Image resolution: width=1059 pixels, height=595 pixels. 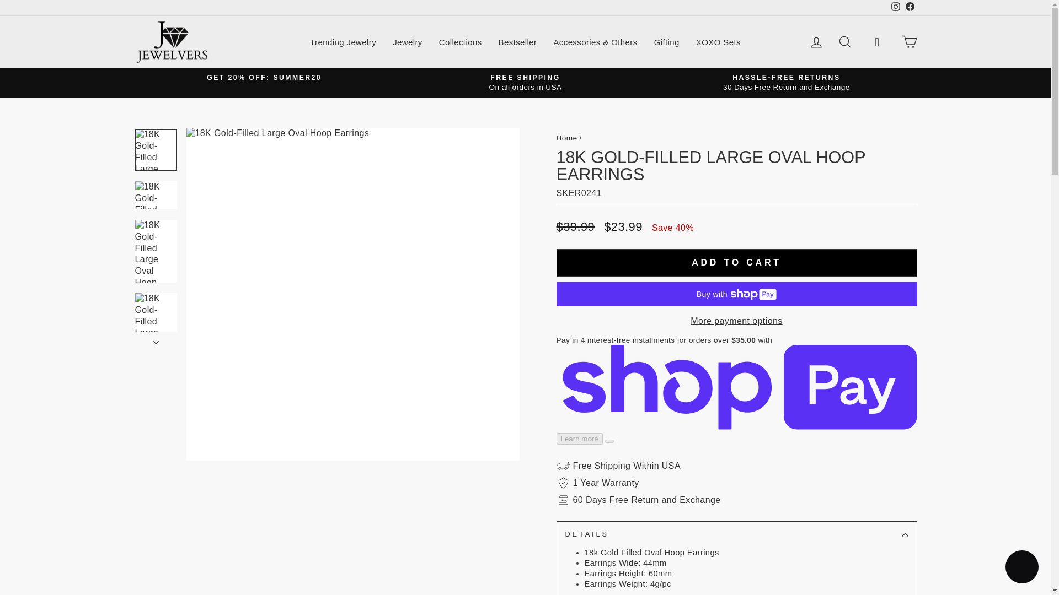 I want to click on Jewelvers on Instagram, so click(x=895, y=8).